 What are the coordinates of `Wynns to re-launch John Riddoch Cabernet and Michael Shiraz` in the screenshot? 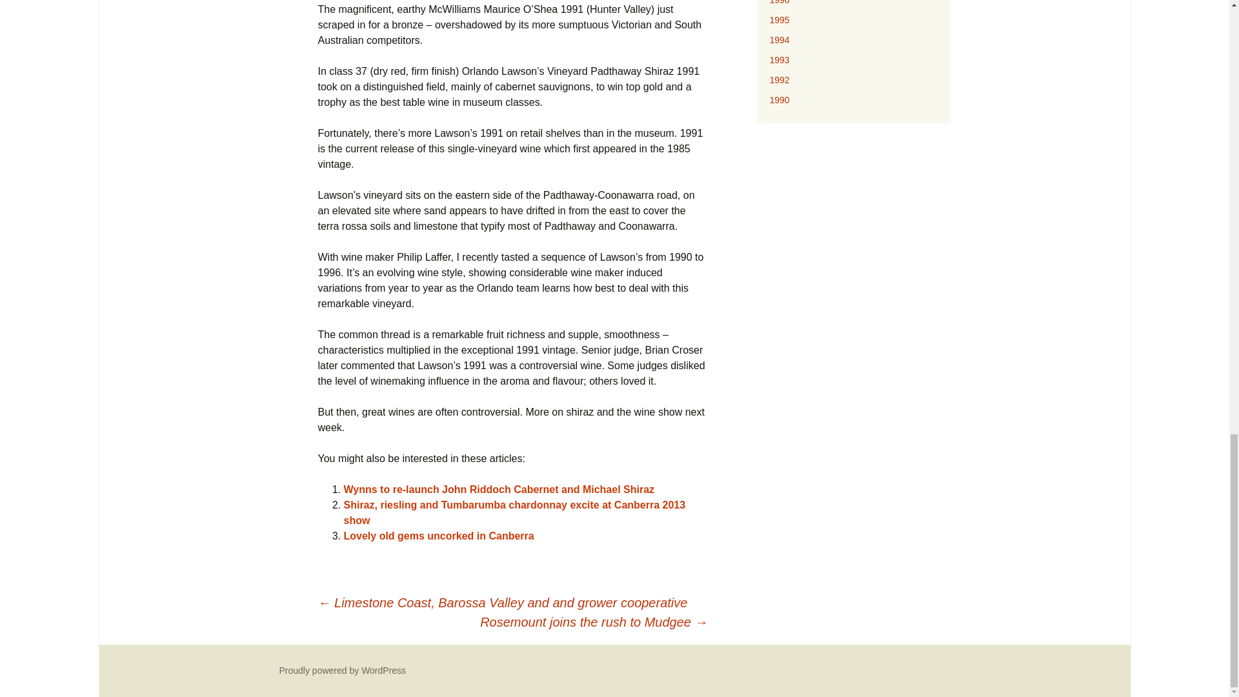 It's located at (498, 489).